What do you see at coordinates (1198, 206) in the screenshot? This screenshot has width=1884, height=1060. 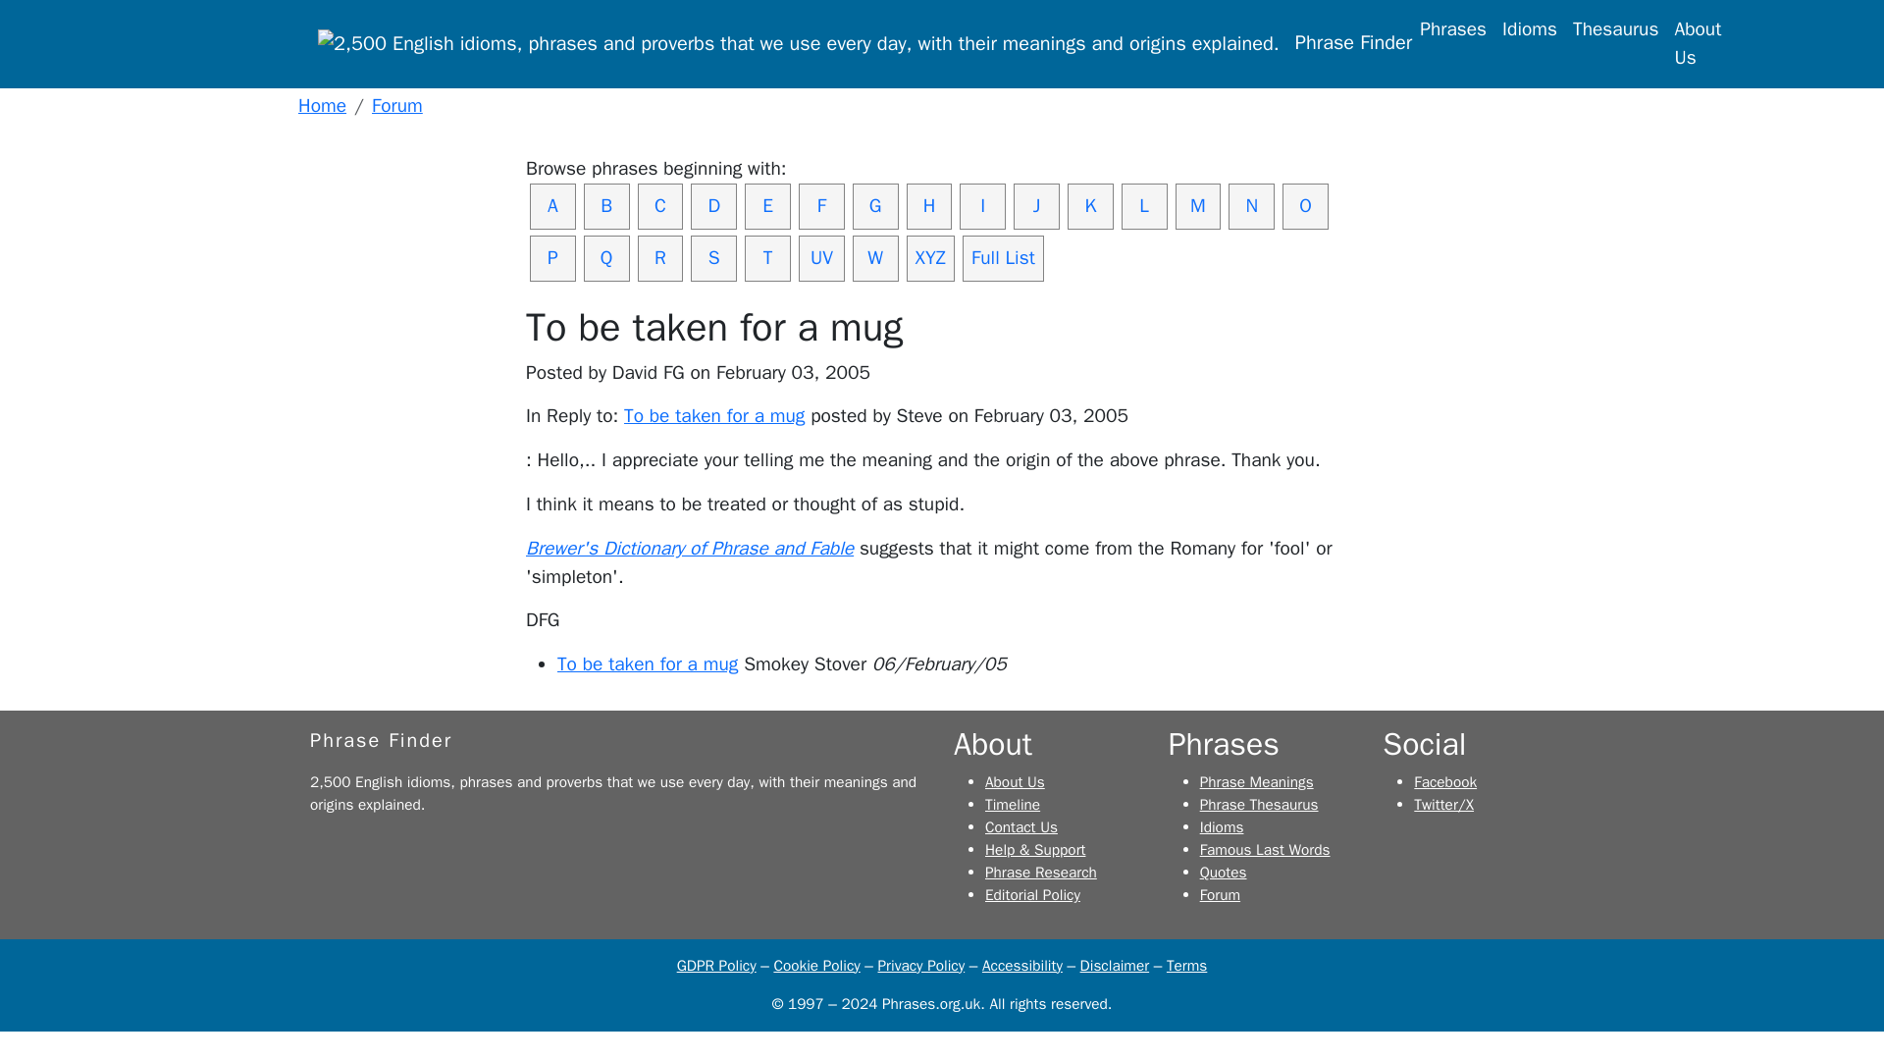 I see `M` at bounding box center [1198, 206].